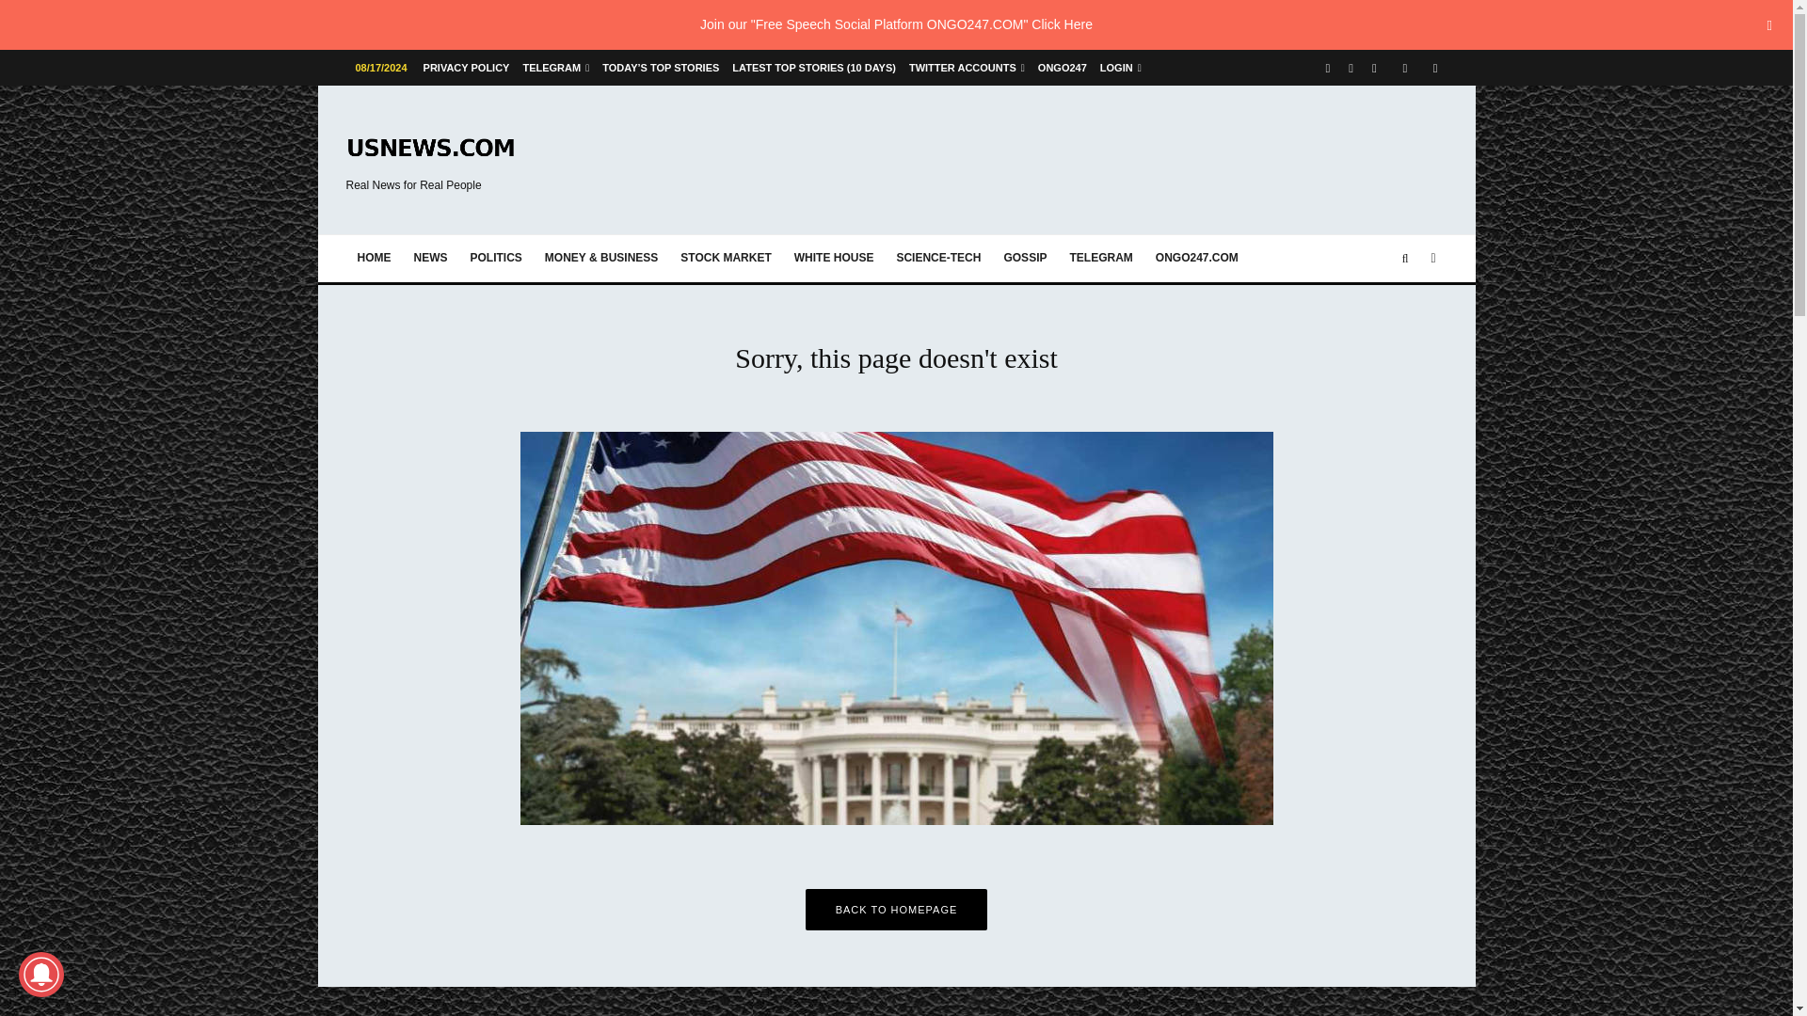  Describe the element at coordinates (467, 67) in the screenshot. I see `PRIVACY POLICY` at that location.